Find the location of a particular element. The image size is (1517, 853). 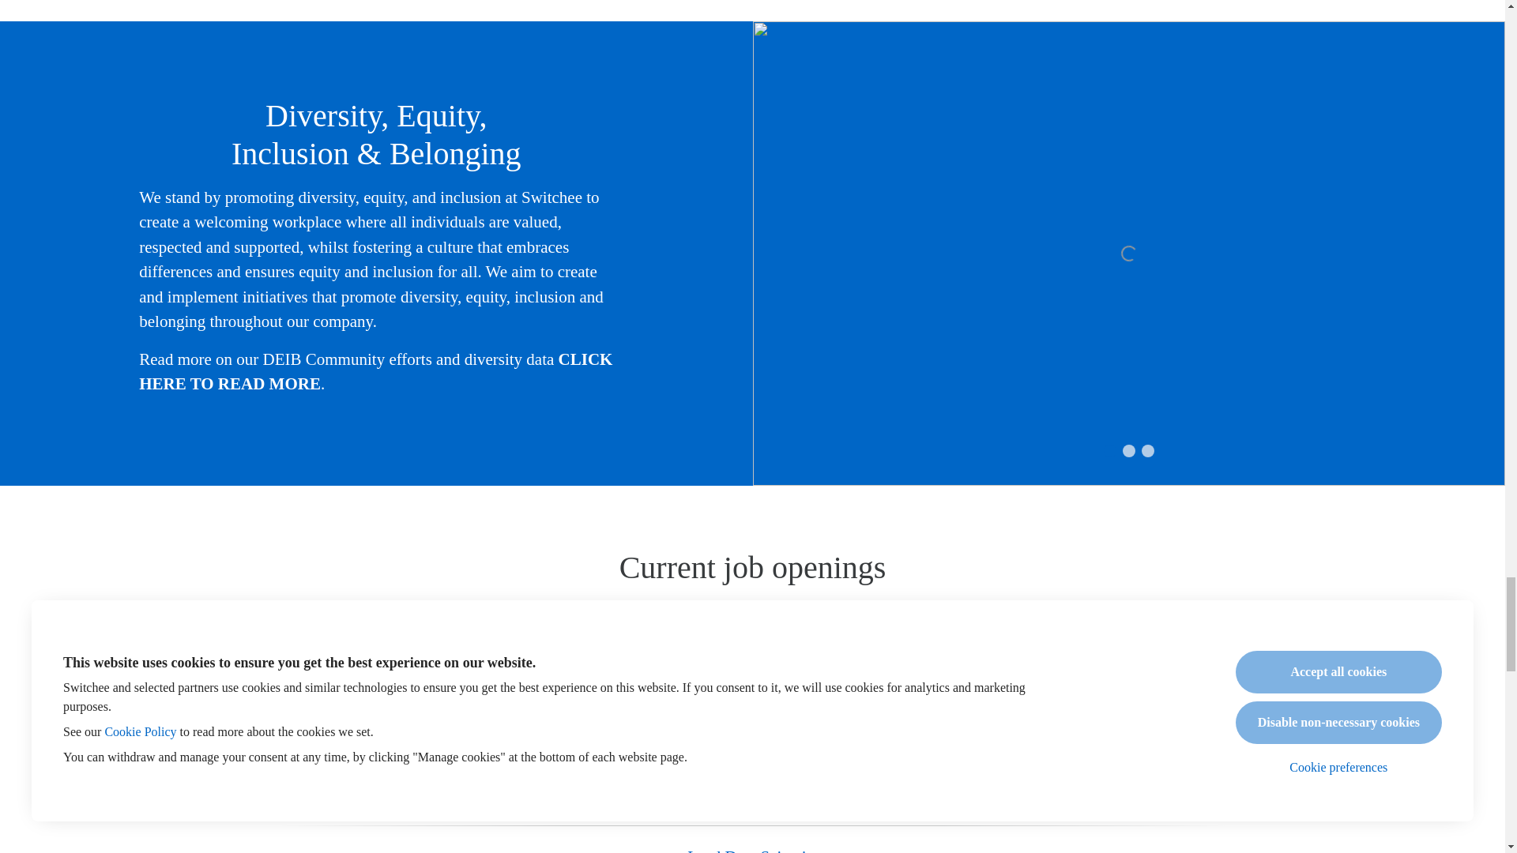

Customer Success Manager is located at coordinates (752, 681).